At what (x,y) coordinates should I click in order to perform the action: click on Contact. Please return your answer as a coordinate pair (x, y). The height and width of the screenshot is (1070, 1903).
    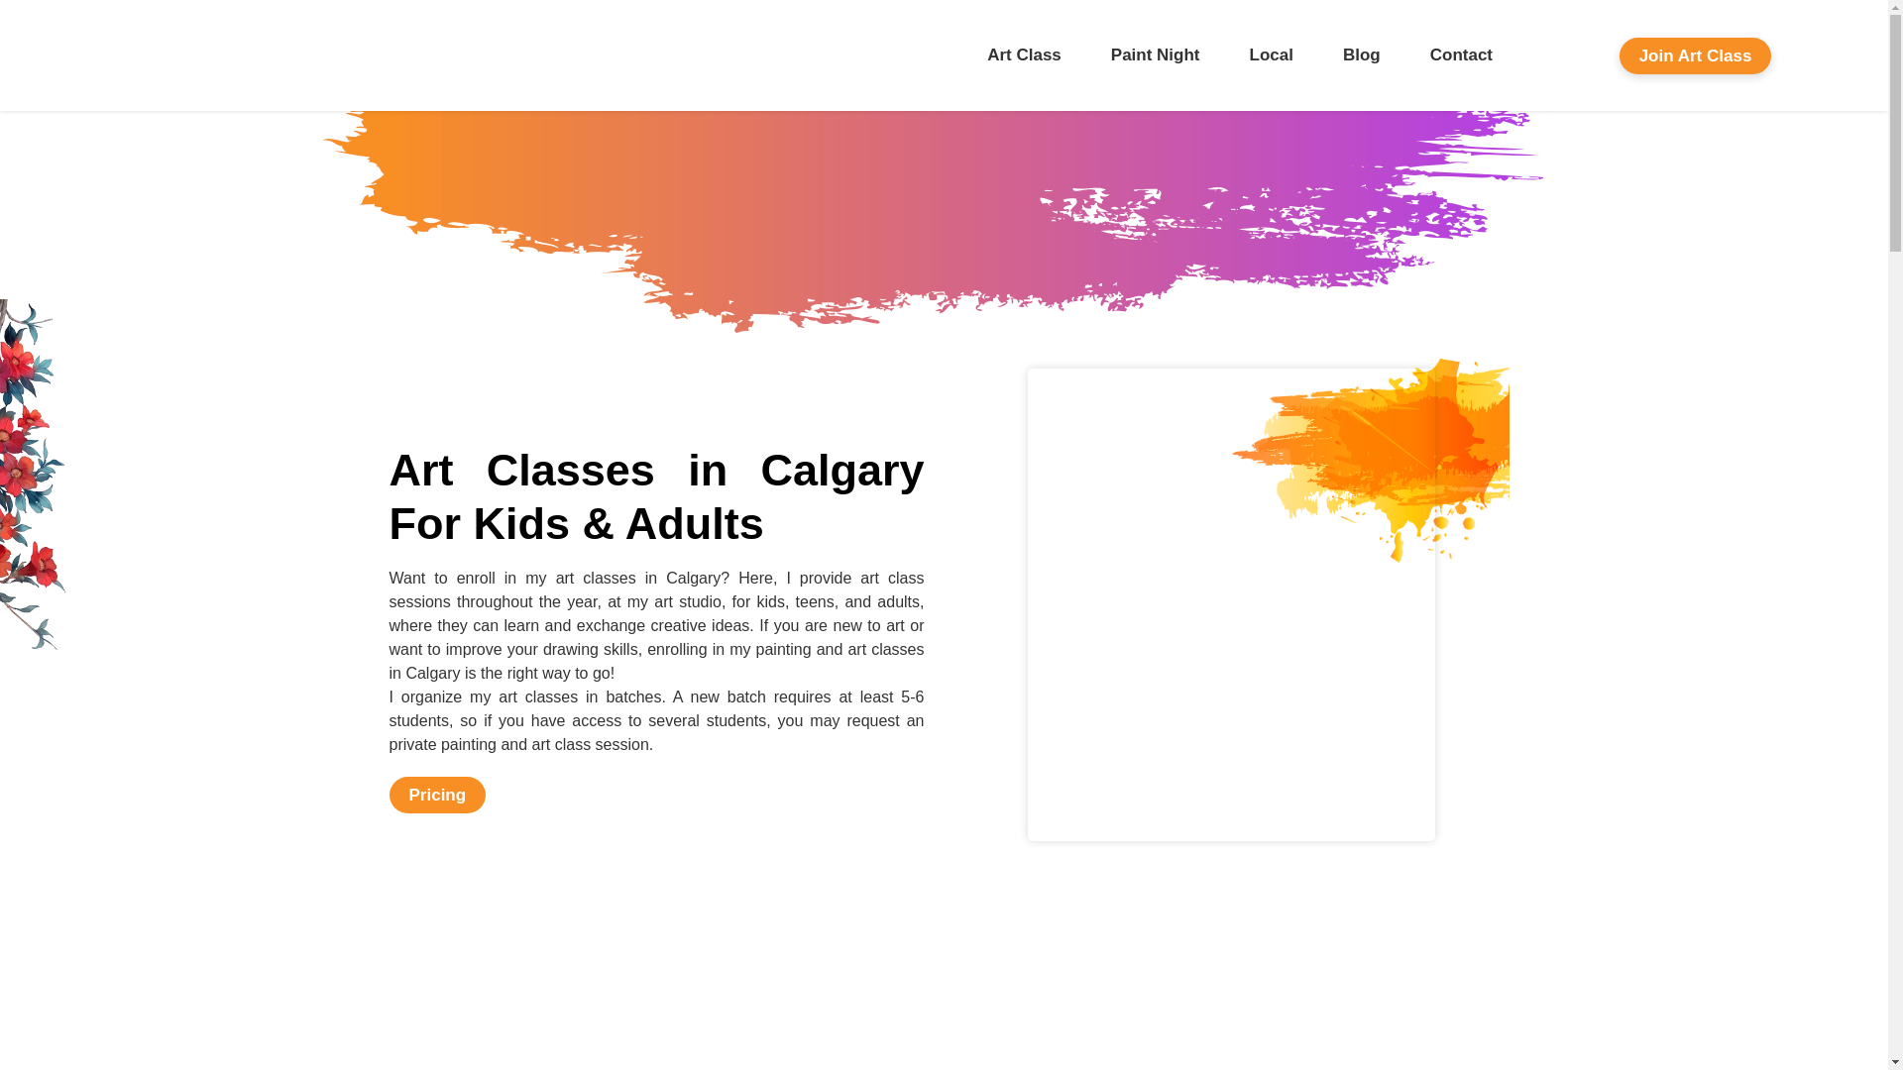
    Looking at the image, I should click on (1461, 55).